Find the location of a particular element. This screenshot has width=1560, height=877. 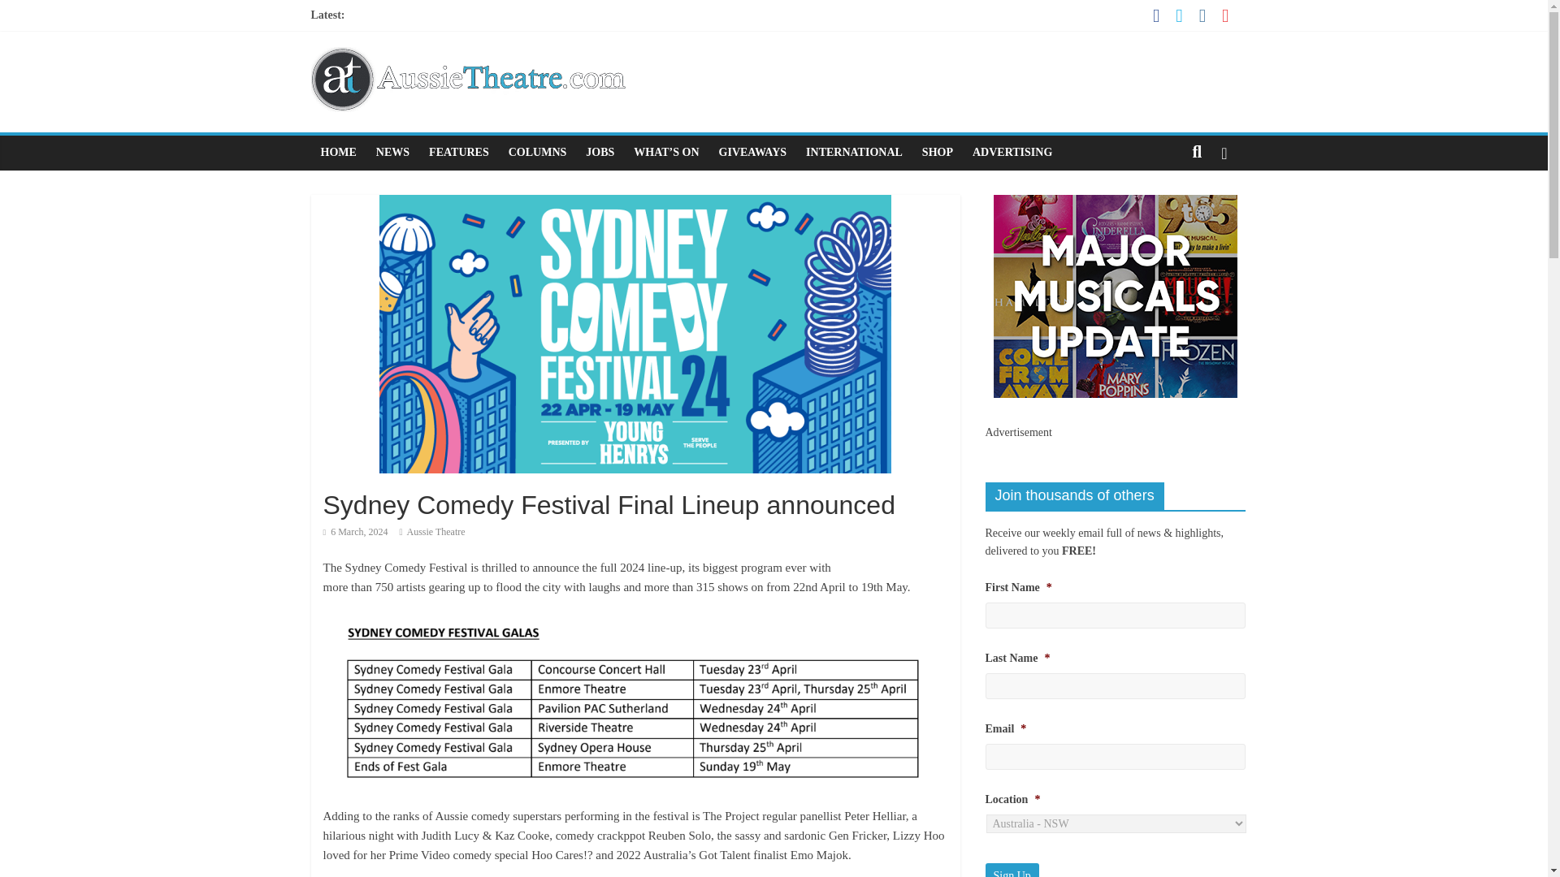

6:02 pm is located at coordinates (356, 532).